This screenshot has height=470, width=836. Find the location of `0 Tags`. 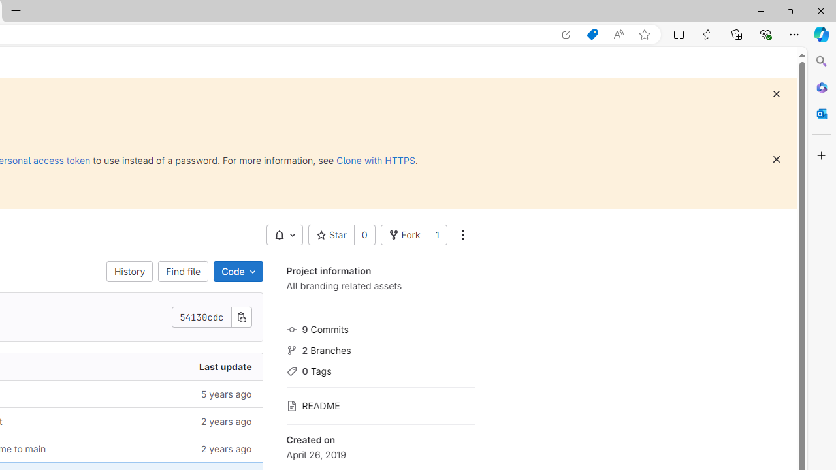

0 Tags is located at coordinates (380, 369).